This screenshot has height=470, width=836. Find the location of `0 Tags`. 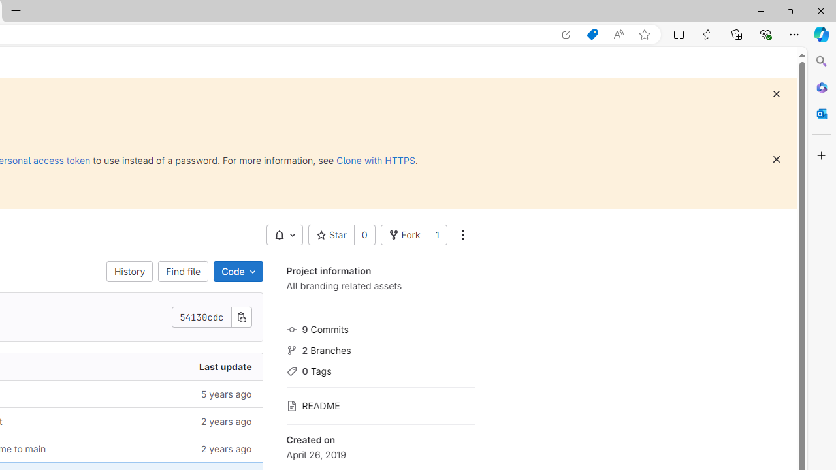

0 Tags is located at coordinates (380, 369).